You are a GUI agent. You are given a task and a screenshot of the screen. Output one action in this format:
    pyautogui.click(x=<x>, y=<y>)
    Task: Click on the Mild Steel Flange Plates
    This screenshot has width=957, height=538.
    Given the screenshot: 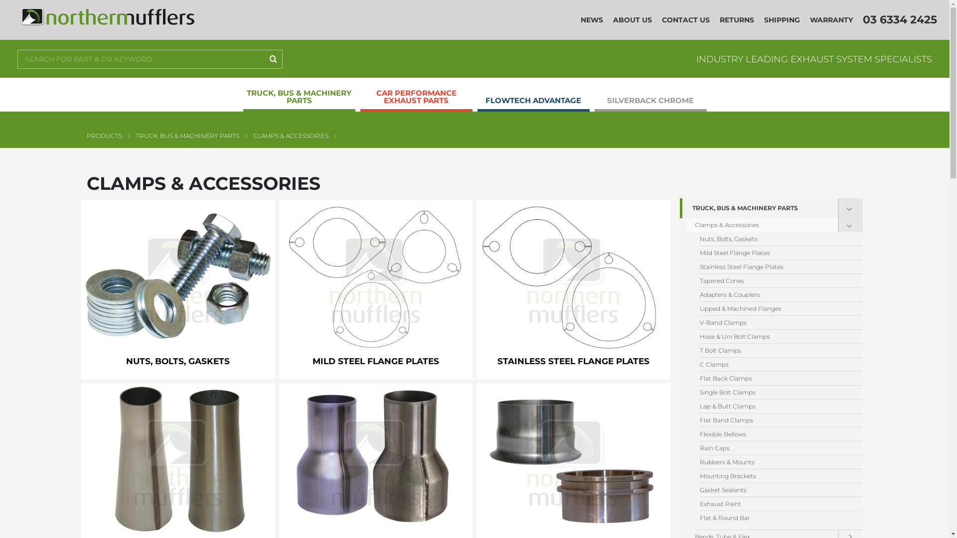 What is the action you would take?
    pyautogui.click(x=777, y=253)
    